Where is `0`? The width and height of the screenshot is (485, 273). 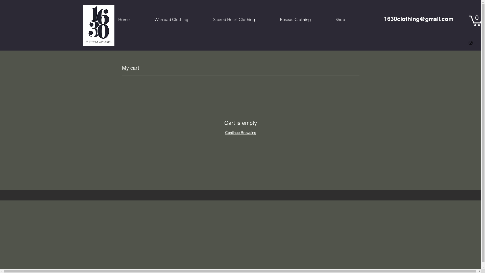
0 is located at coordinates (476, 20).